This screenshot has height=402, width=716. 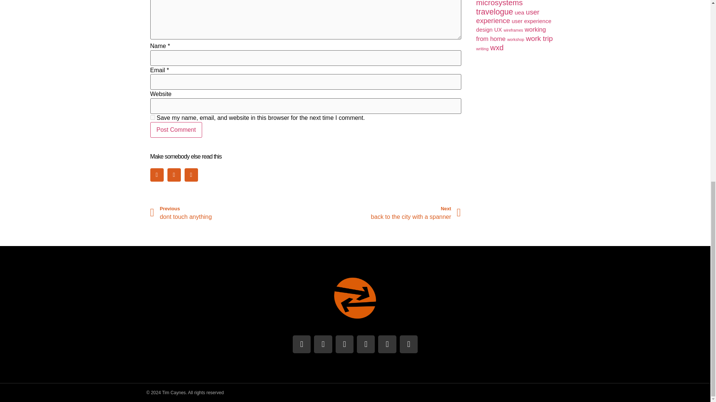 What do you see at coordinates (383, 213) in the screenshot?
I see `Post Comment` at bounding box center [383, 213].